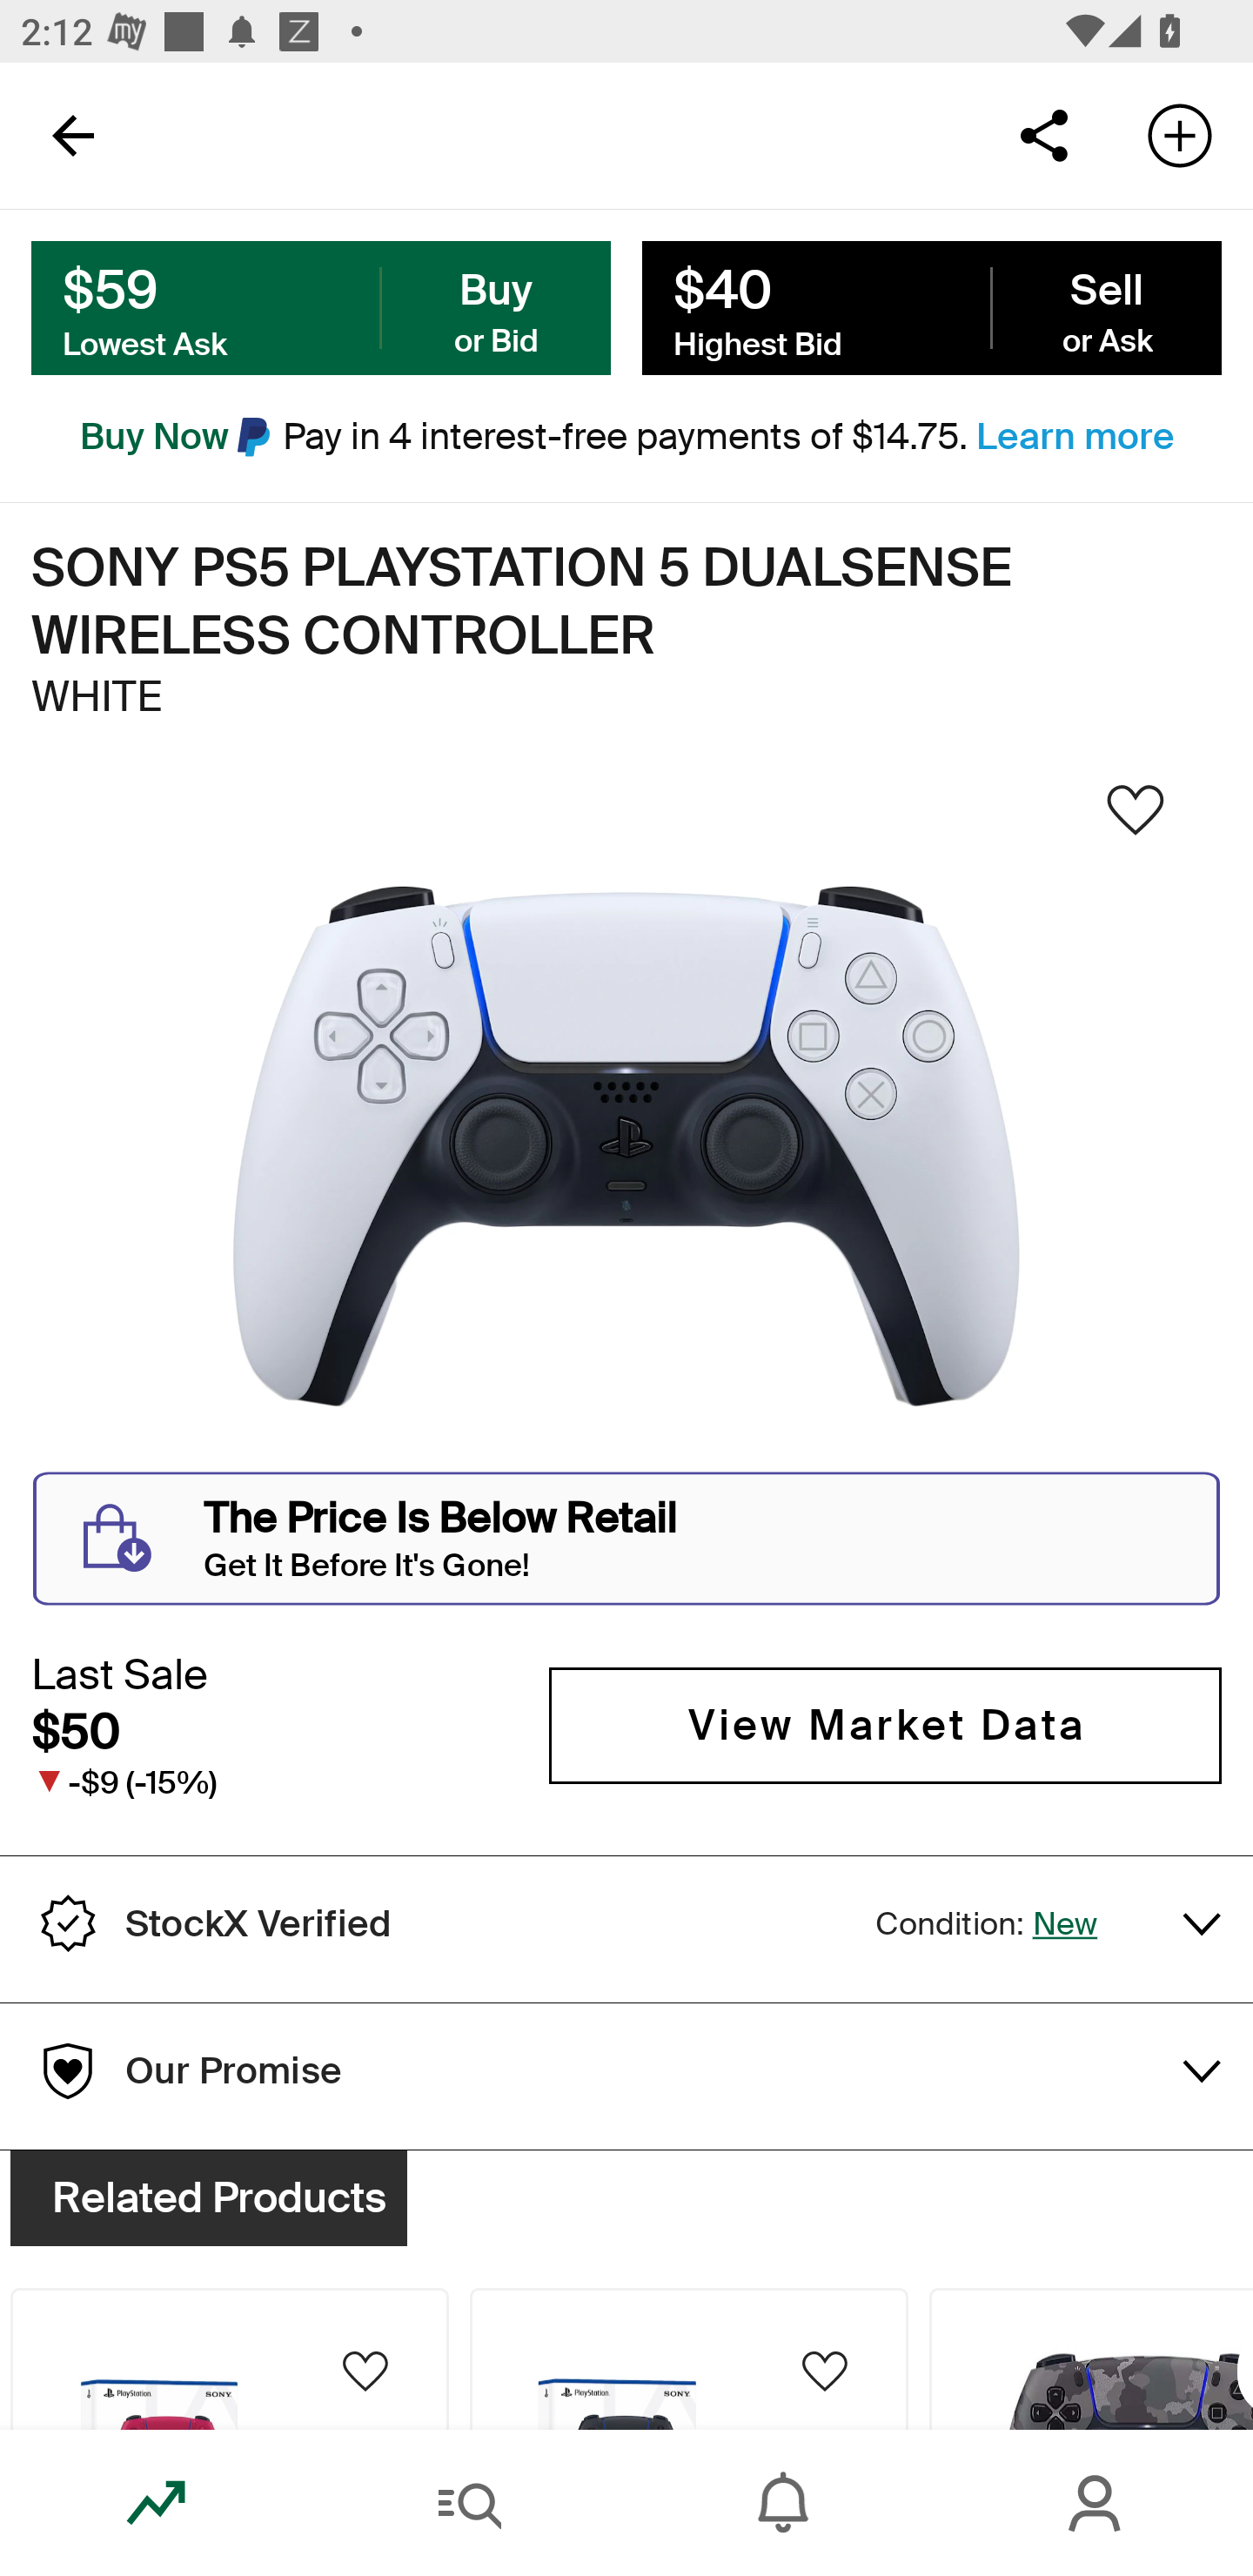 This screenshot has height=2576, width=1253. What do you see at coordinates (931, 309) in the screenshot?
I see `$219 Sell Highest Bid or Ask` at bounding box center [931, 309].